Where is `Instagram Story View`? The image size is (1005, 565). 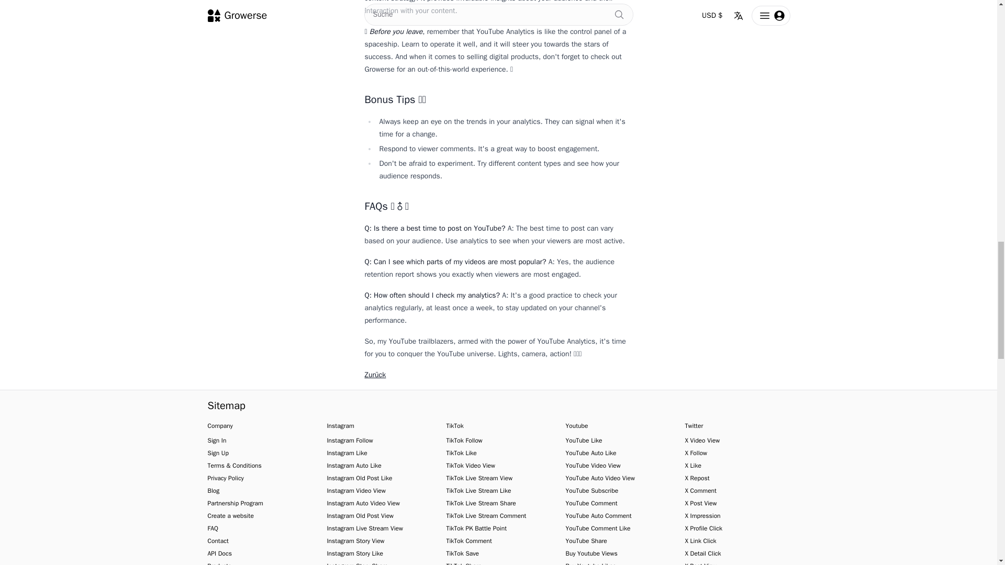
Instagram Story View is located at coordinates (355, 541).